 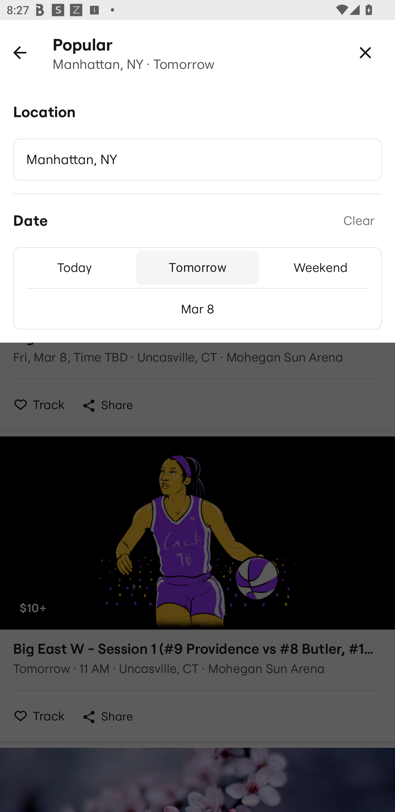 I want to click on Mar 8, so click(x=198, y=309).